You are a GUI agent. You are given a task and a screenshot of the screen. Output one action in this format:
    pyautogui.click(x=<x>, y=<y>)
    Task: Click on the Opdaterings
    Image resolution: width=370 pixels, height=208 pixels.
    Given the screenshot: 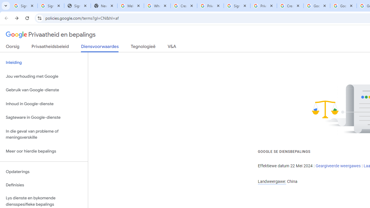 What is the action you would take?
    pyautogui.click(x=44, y=172)
    